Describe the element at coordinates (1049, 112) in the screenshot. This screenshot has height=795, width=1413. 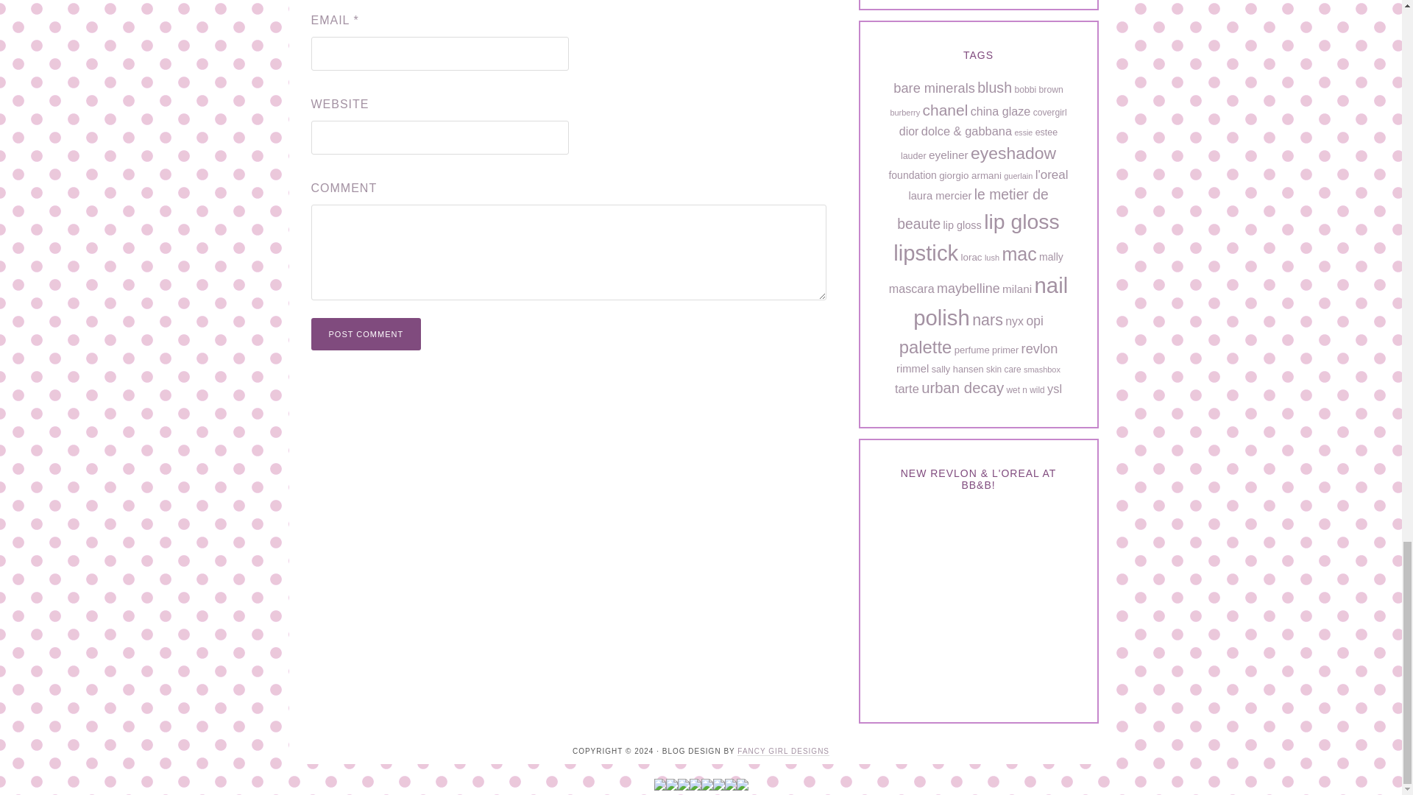
I see `covergirl` at that location.